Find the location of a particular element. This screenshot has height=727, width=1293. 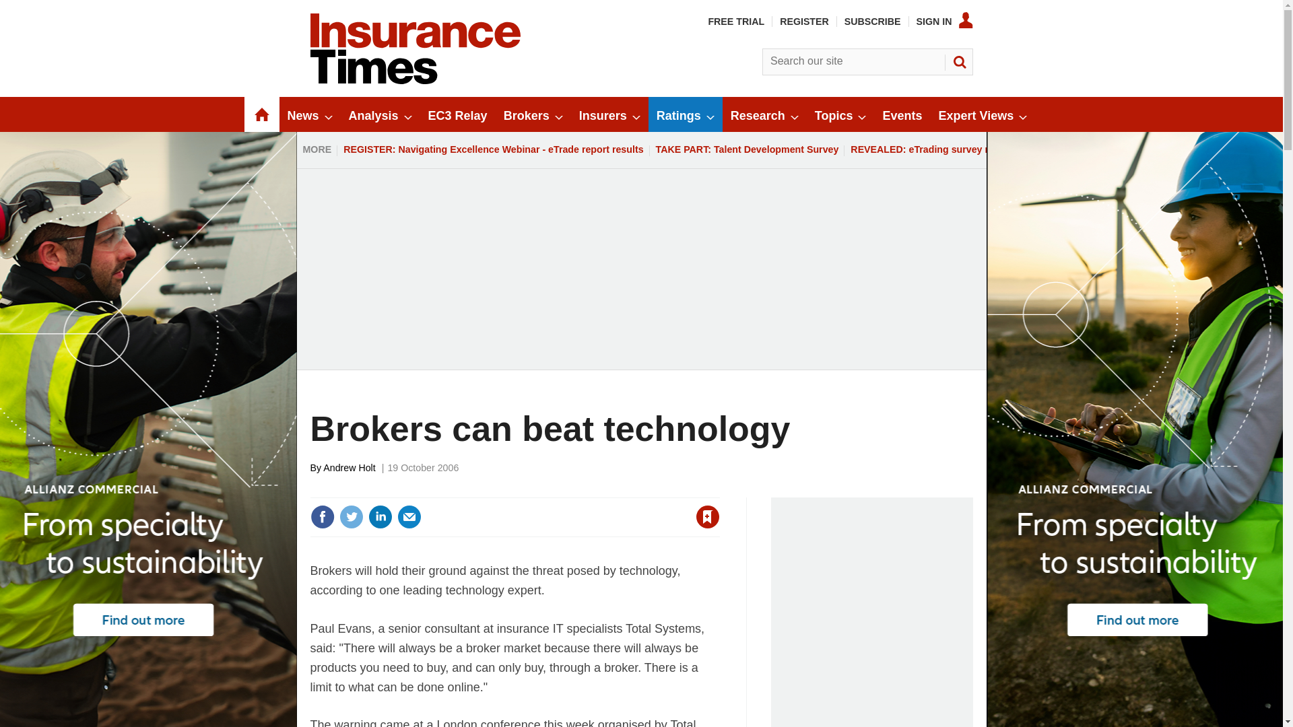

FREE TRIAL is located at coordinates (735, 21).